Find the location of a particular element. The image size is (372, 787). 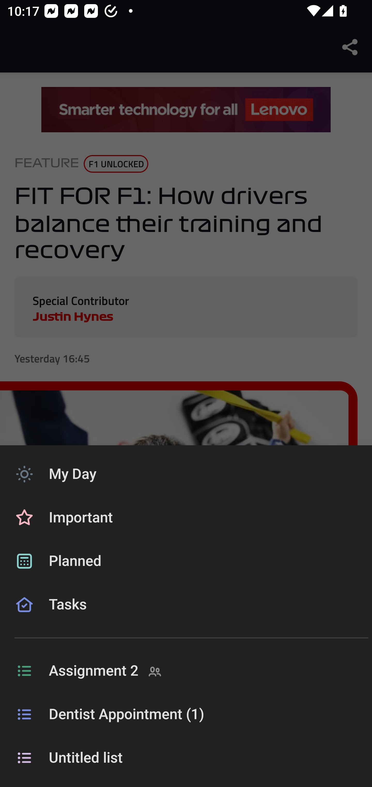

Important, 0 tasks Important is located at coordinates (186, 518).